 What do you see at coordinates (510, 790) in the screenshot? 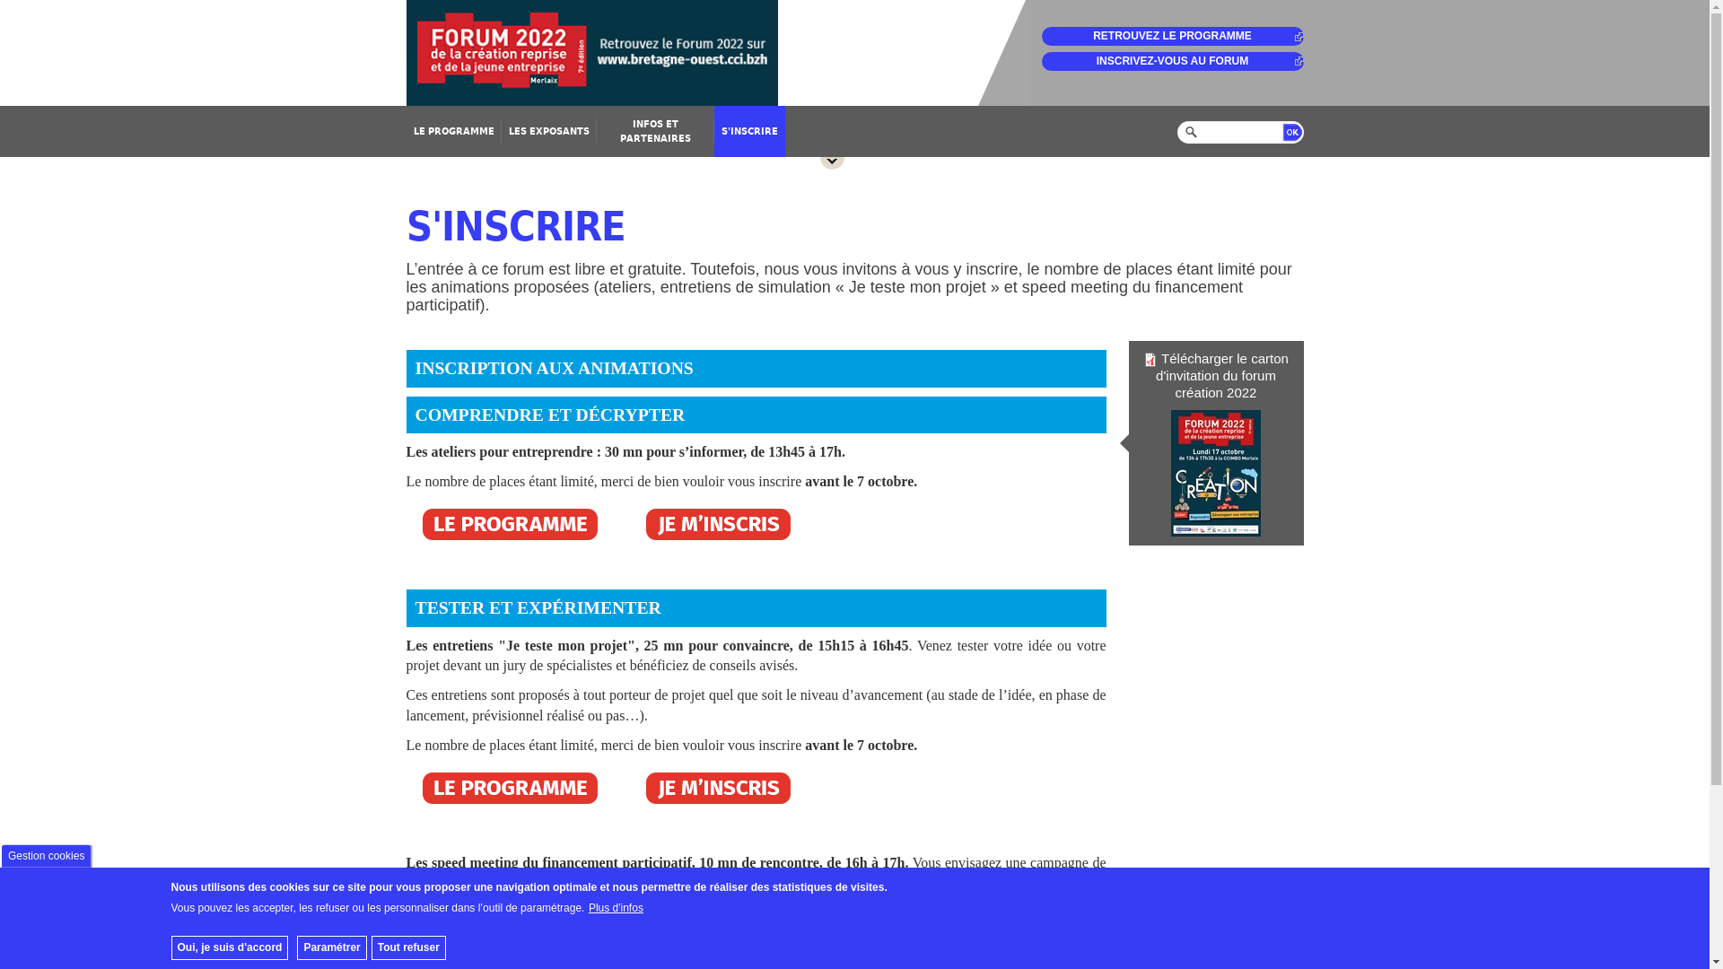
I see `le programme forum bouton` at bounding box center [510, 790].